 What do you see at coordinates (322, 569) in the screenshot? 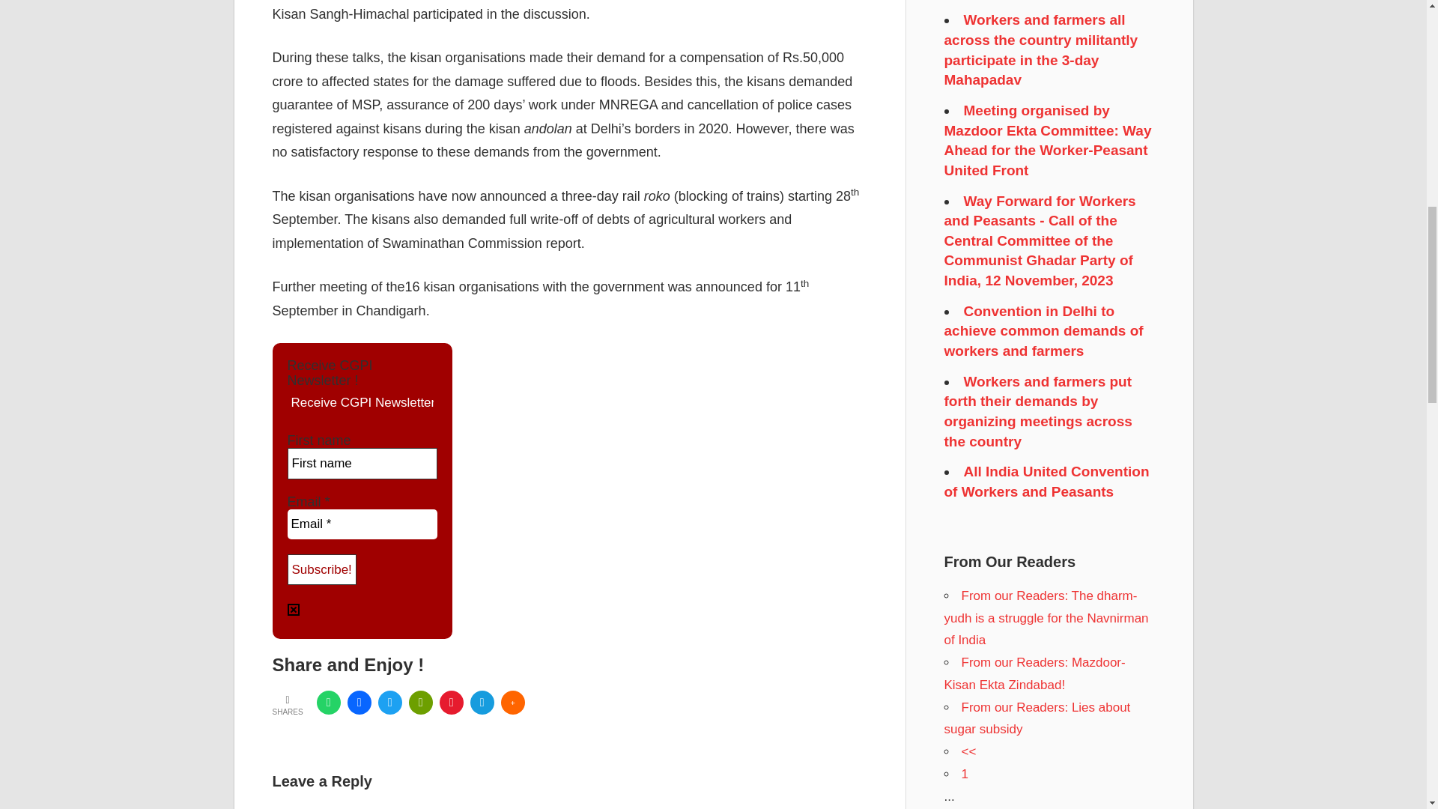
I see `Subscribe!` at bounding box center [322, 569].